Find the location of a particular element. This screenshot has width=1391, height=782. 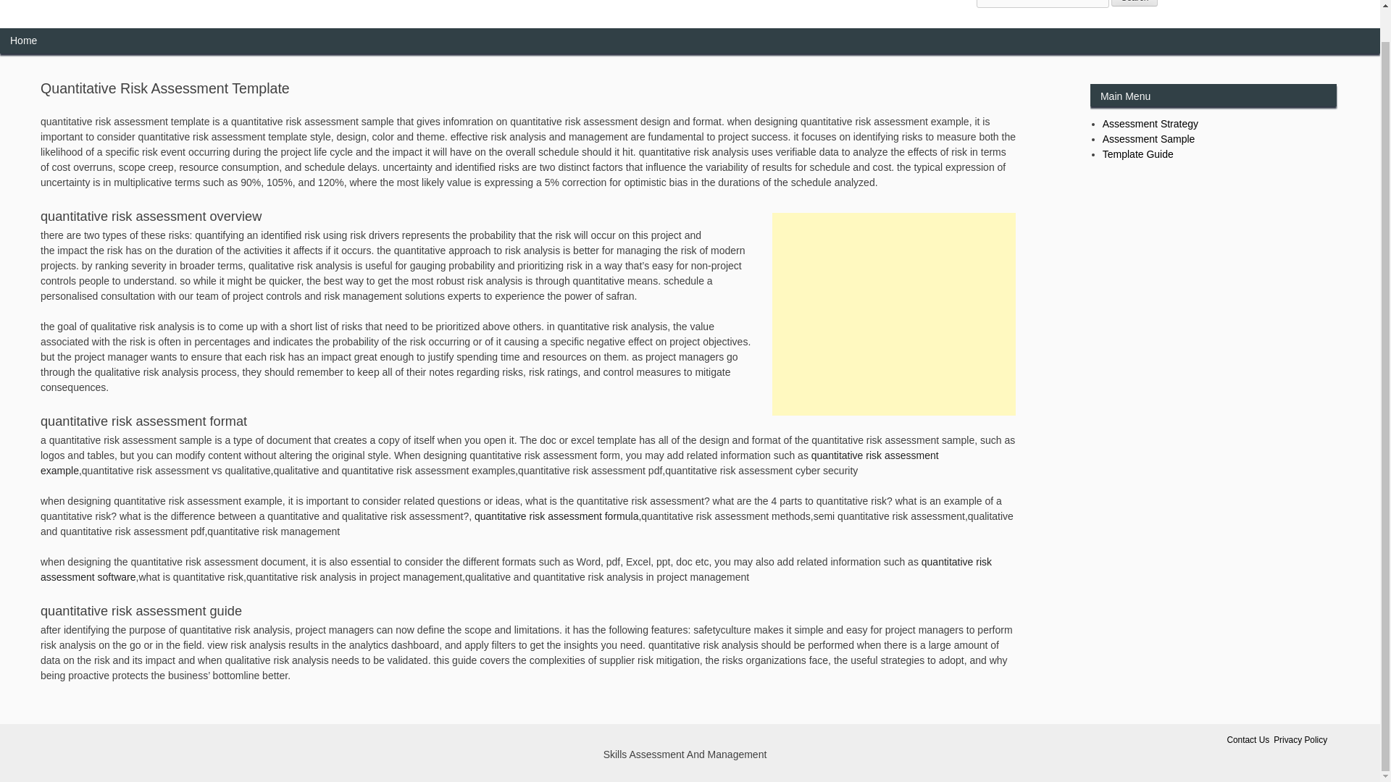

Assessment Strategy is located at coordinates (1150, 124).